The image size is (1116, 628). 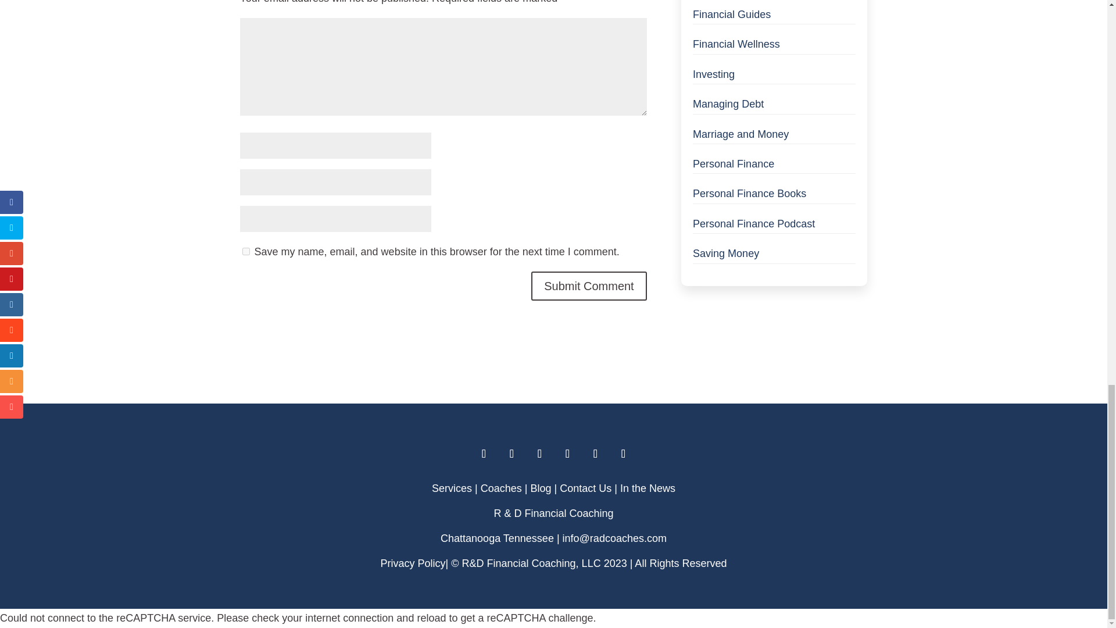 What do you see at coordinates (732, 14) in the screenshot?
I see `Financial Guides` at bounding box center [732, 14].